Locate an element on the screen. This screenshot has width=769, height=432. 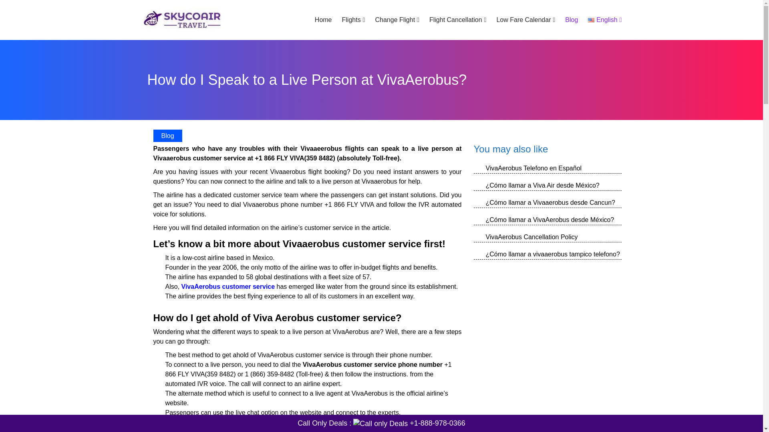
Change Flight is located at coordinates (397, 20).